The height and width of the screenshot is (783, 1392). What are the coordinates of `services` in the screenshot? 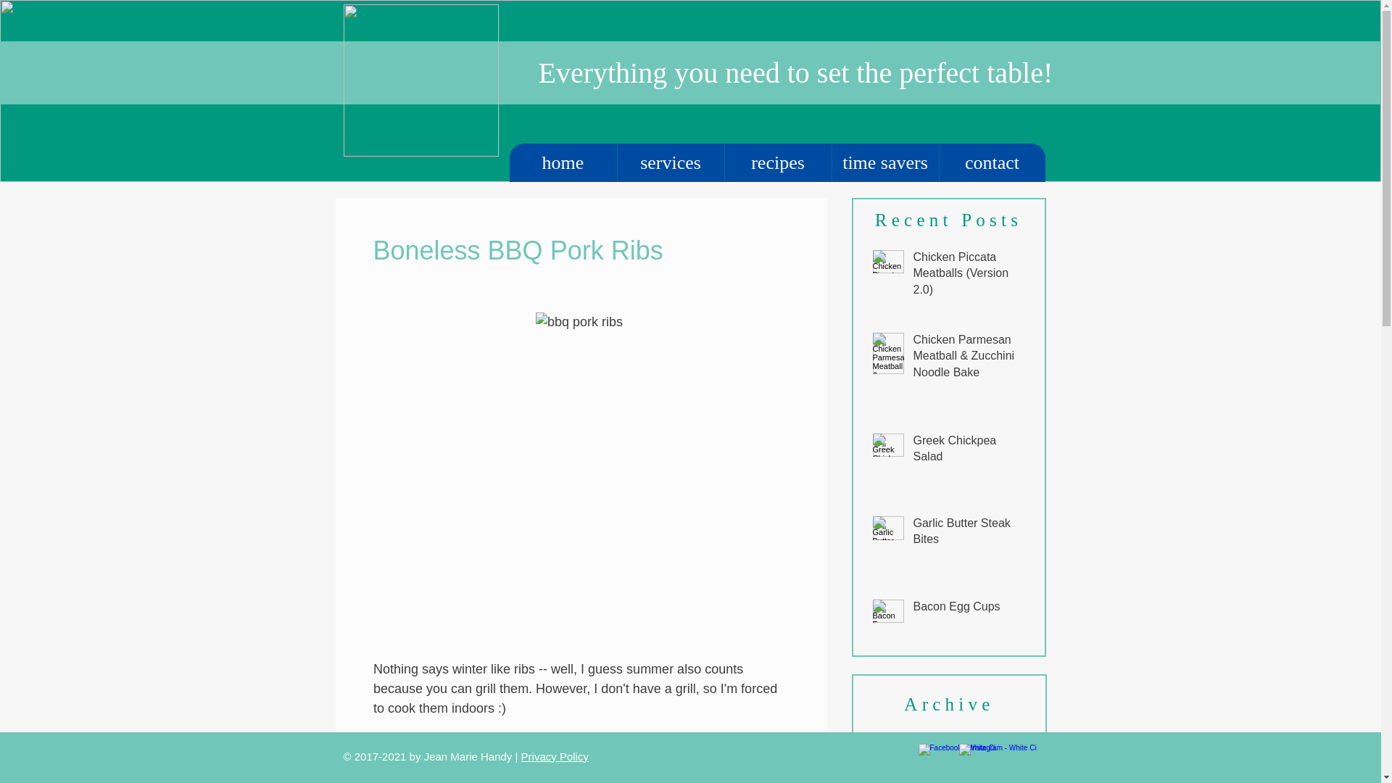 It's located at (670, 162).